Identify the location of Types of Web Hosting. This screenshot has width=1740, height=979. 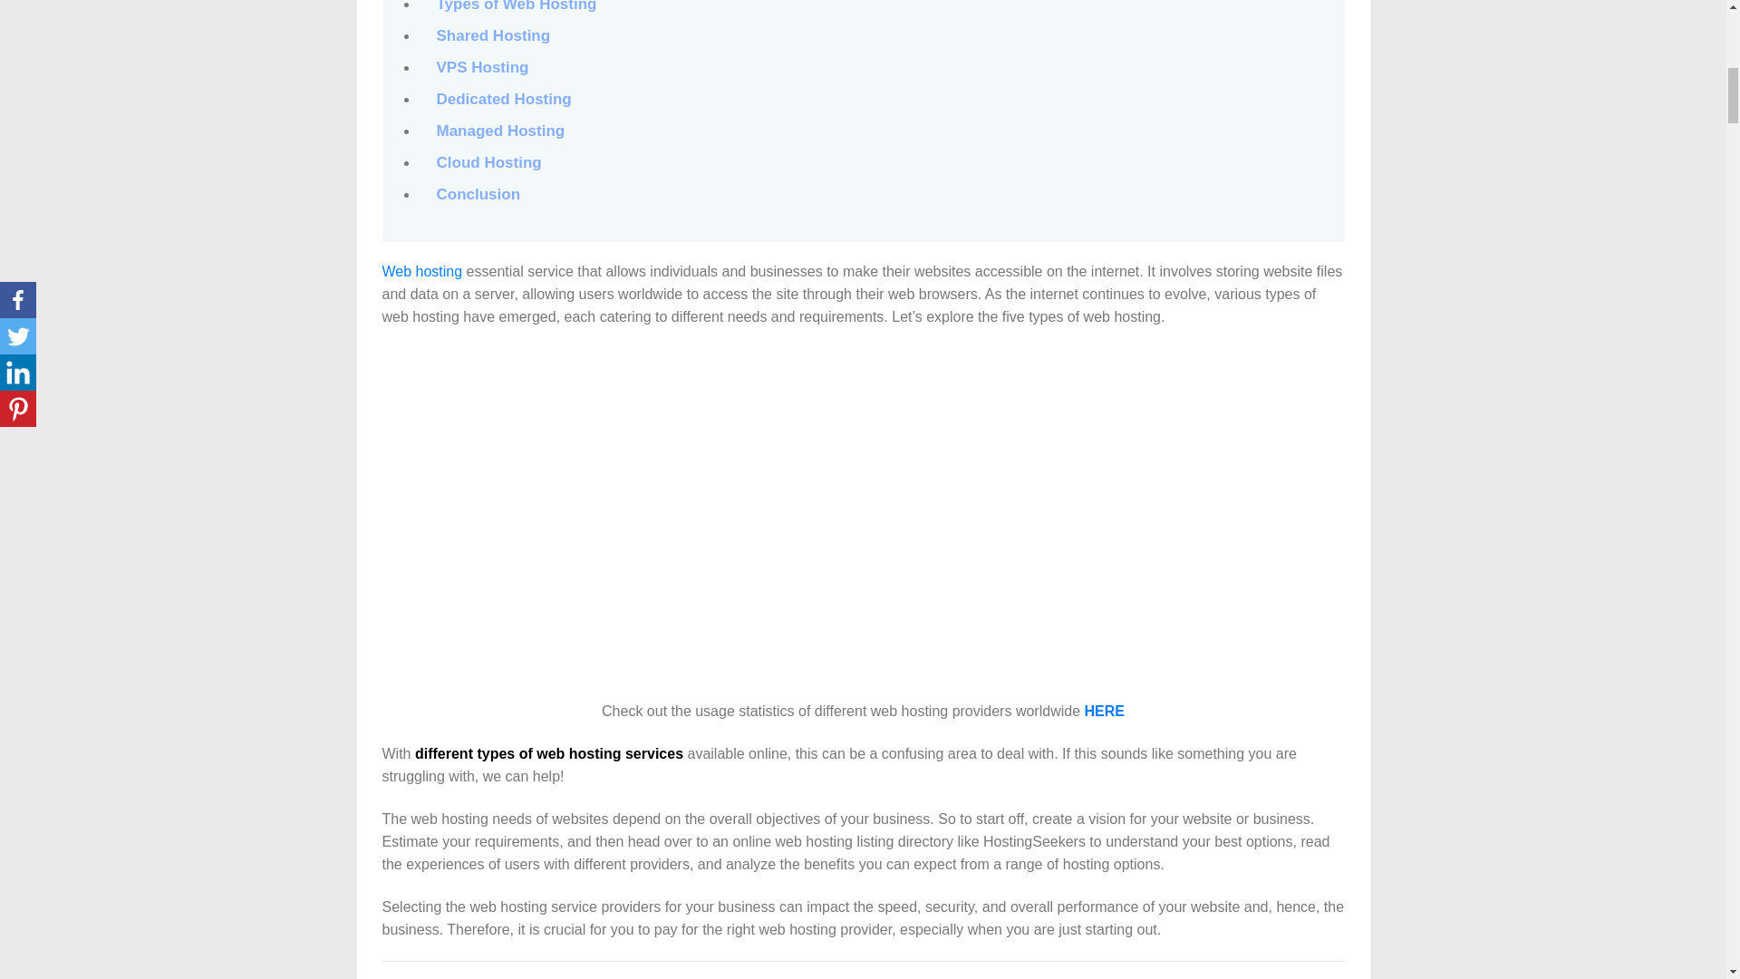
(517, 7).